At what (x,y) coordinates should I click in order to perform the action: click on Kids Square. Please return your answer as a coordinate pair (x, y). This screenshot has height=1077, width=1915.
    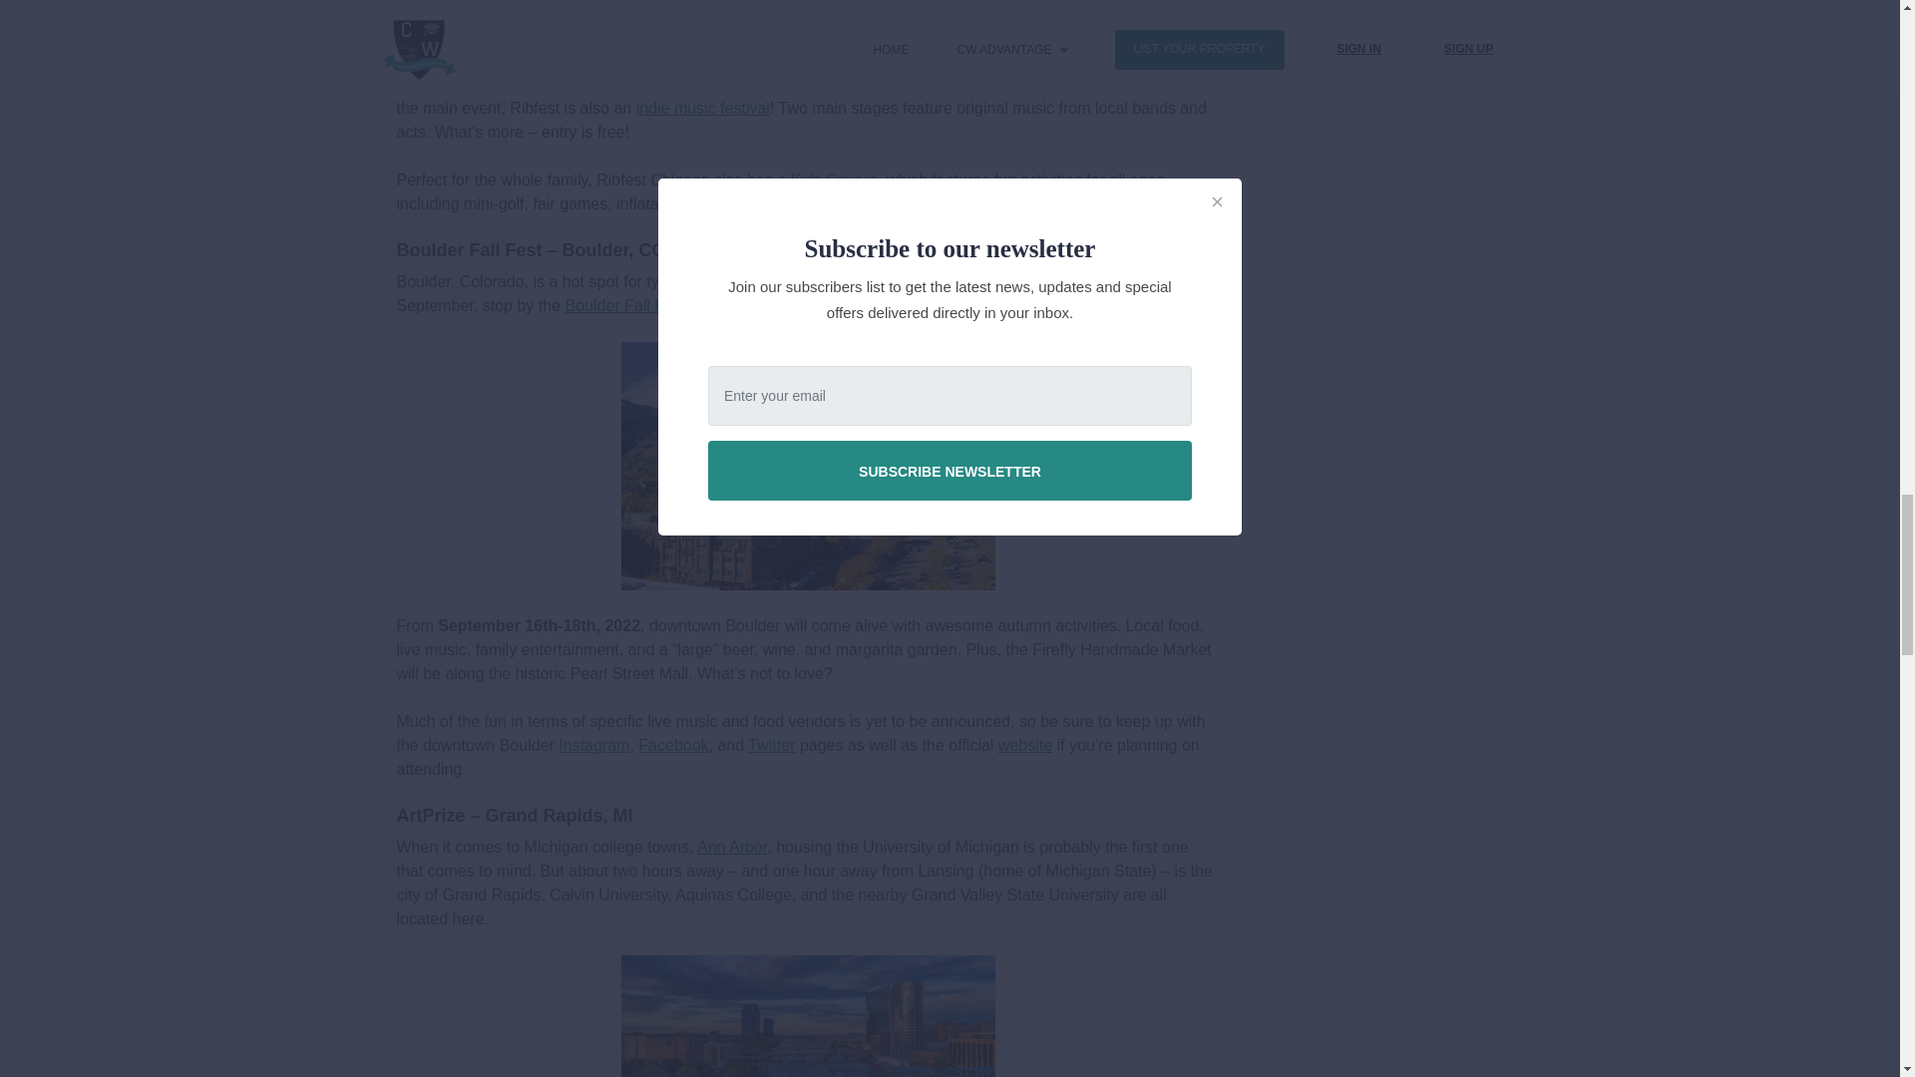
    Looking at the image, I should click on (834, 179).